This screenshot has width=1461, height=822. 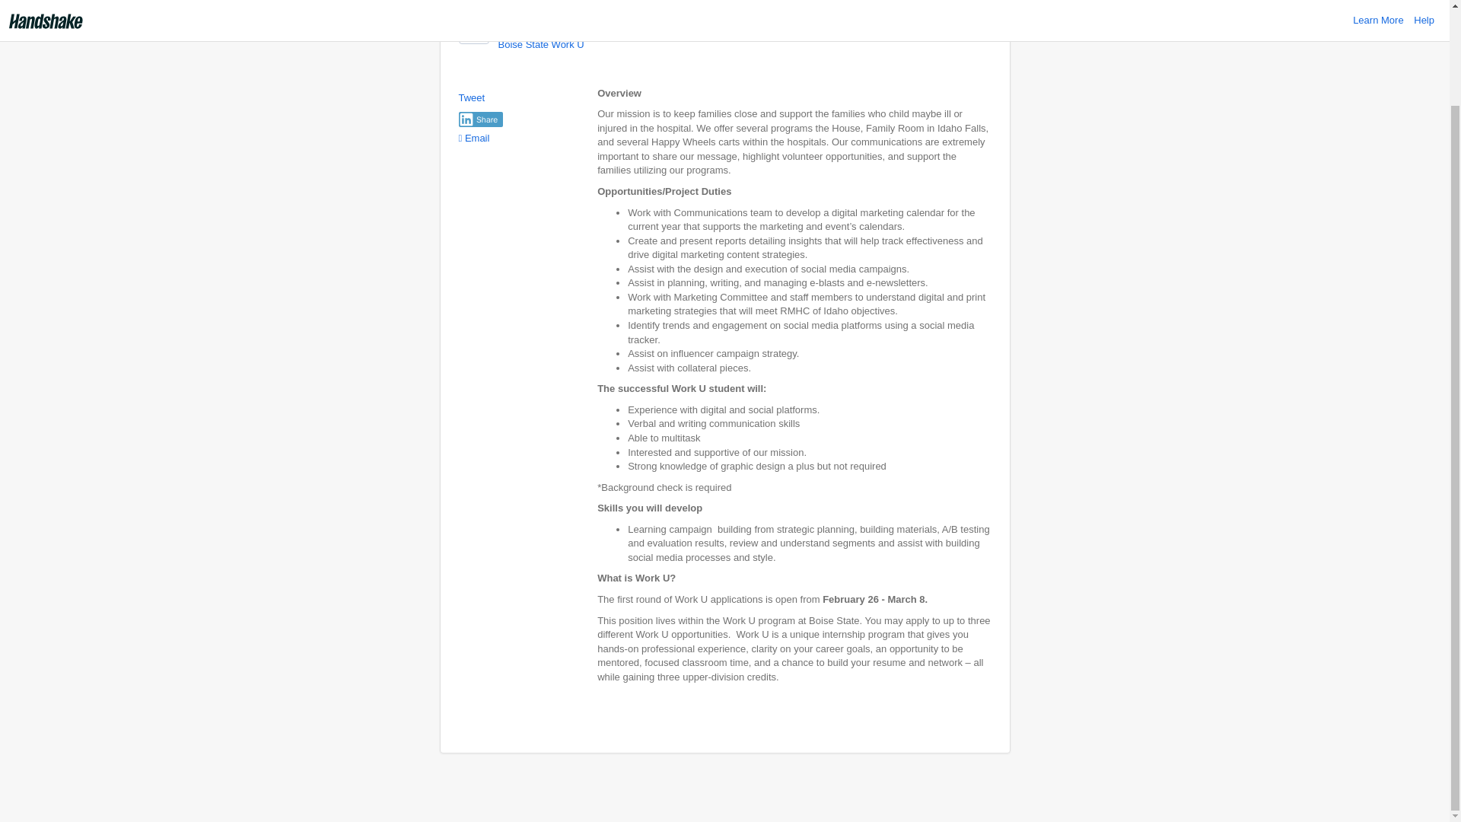 What do you see at coordinates (473, 138) in the screenshot?
I see `Email` at bounding box center [473, 138].